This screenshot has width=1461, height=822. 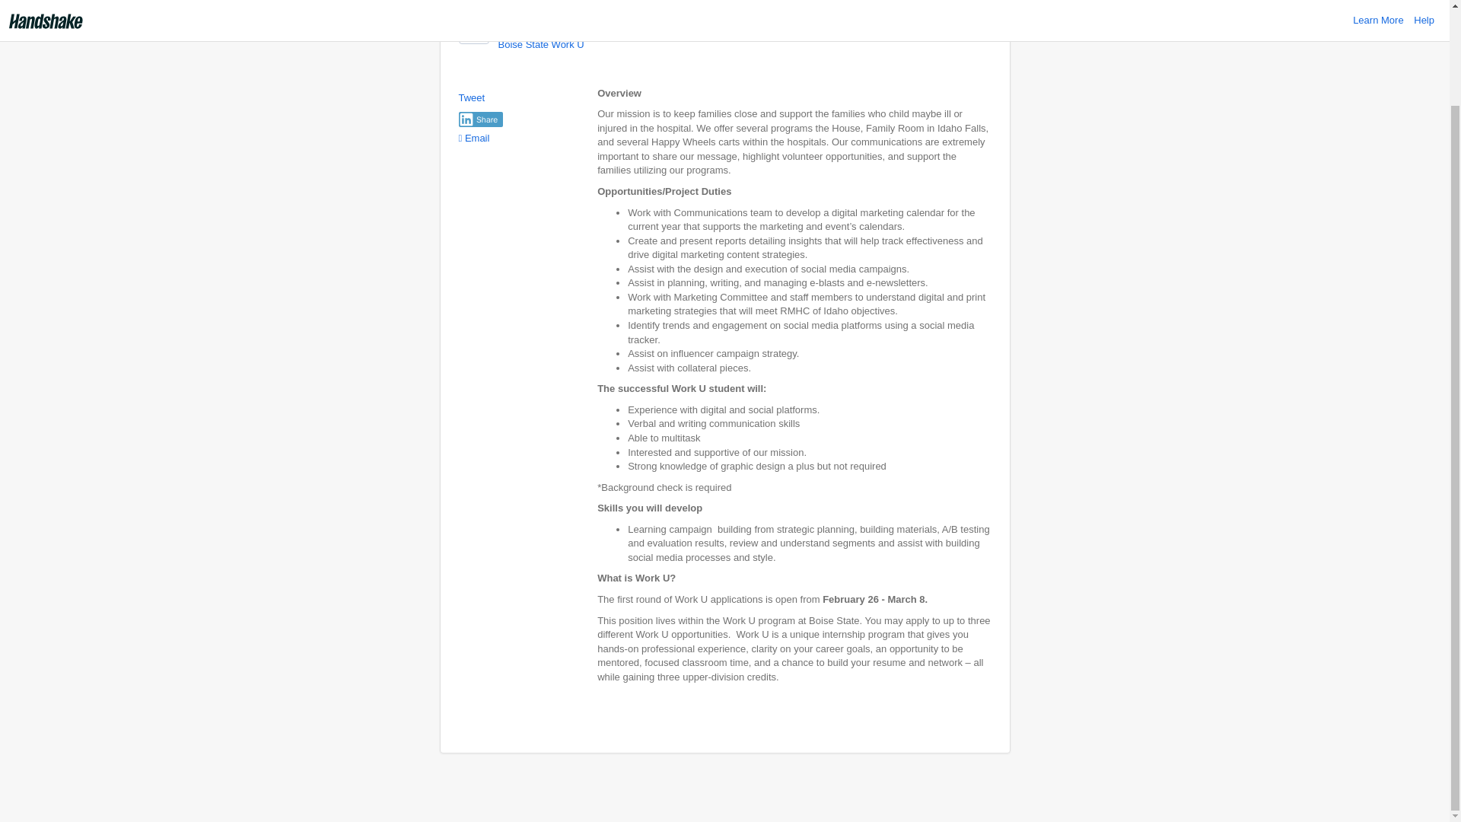 What do you see at coordinates (473, 138) in the screenshot?
I see `Email` at bounding box center [473, 138].